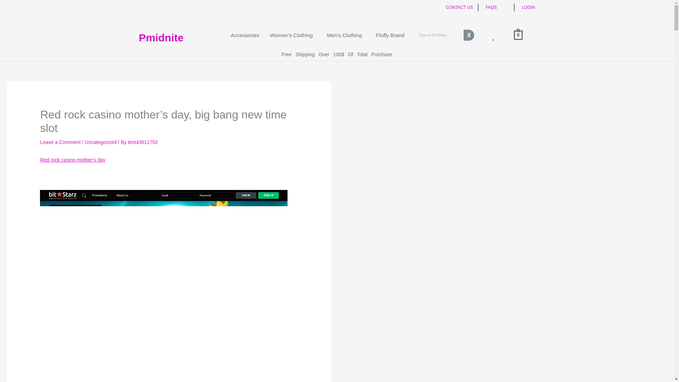  Describe the element at coordinates (60, 142) in the screenshot. I see `Leave a Comment` at that location.